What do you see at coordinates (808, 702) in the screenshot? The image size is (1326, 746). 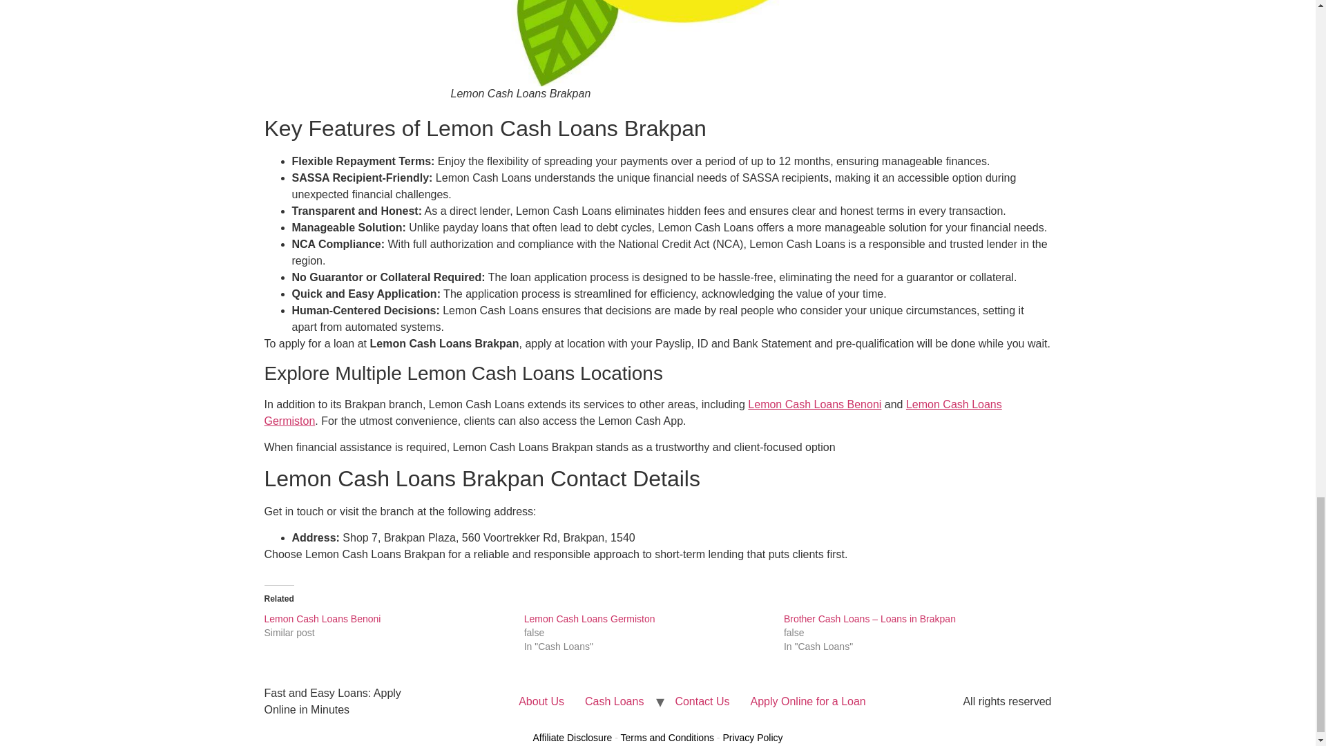 I see `Apply Online for a Loan` at bounding box center [808, 702].